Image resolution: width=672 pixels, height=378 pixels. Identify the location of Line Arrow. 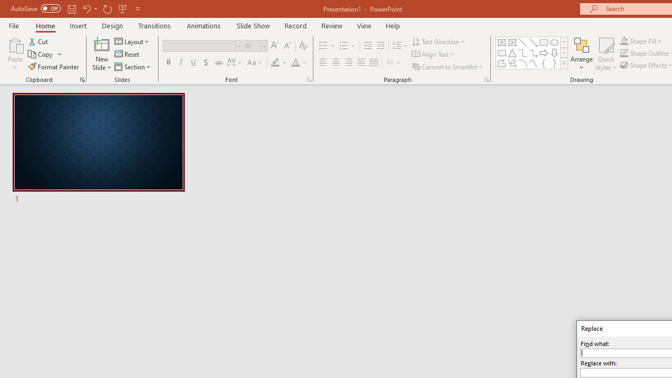
(533, 42).